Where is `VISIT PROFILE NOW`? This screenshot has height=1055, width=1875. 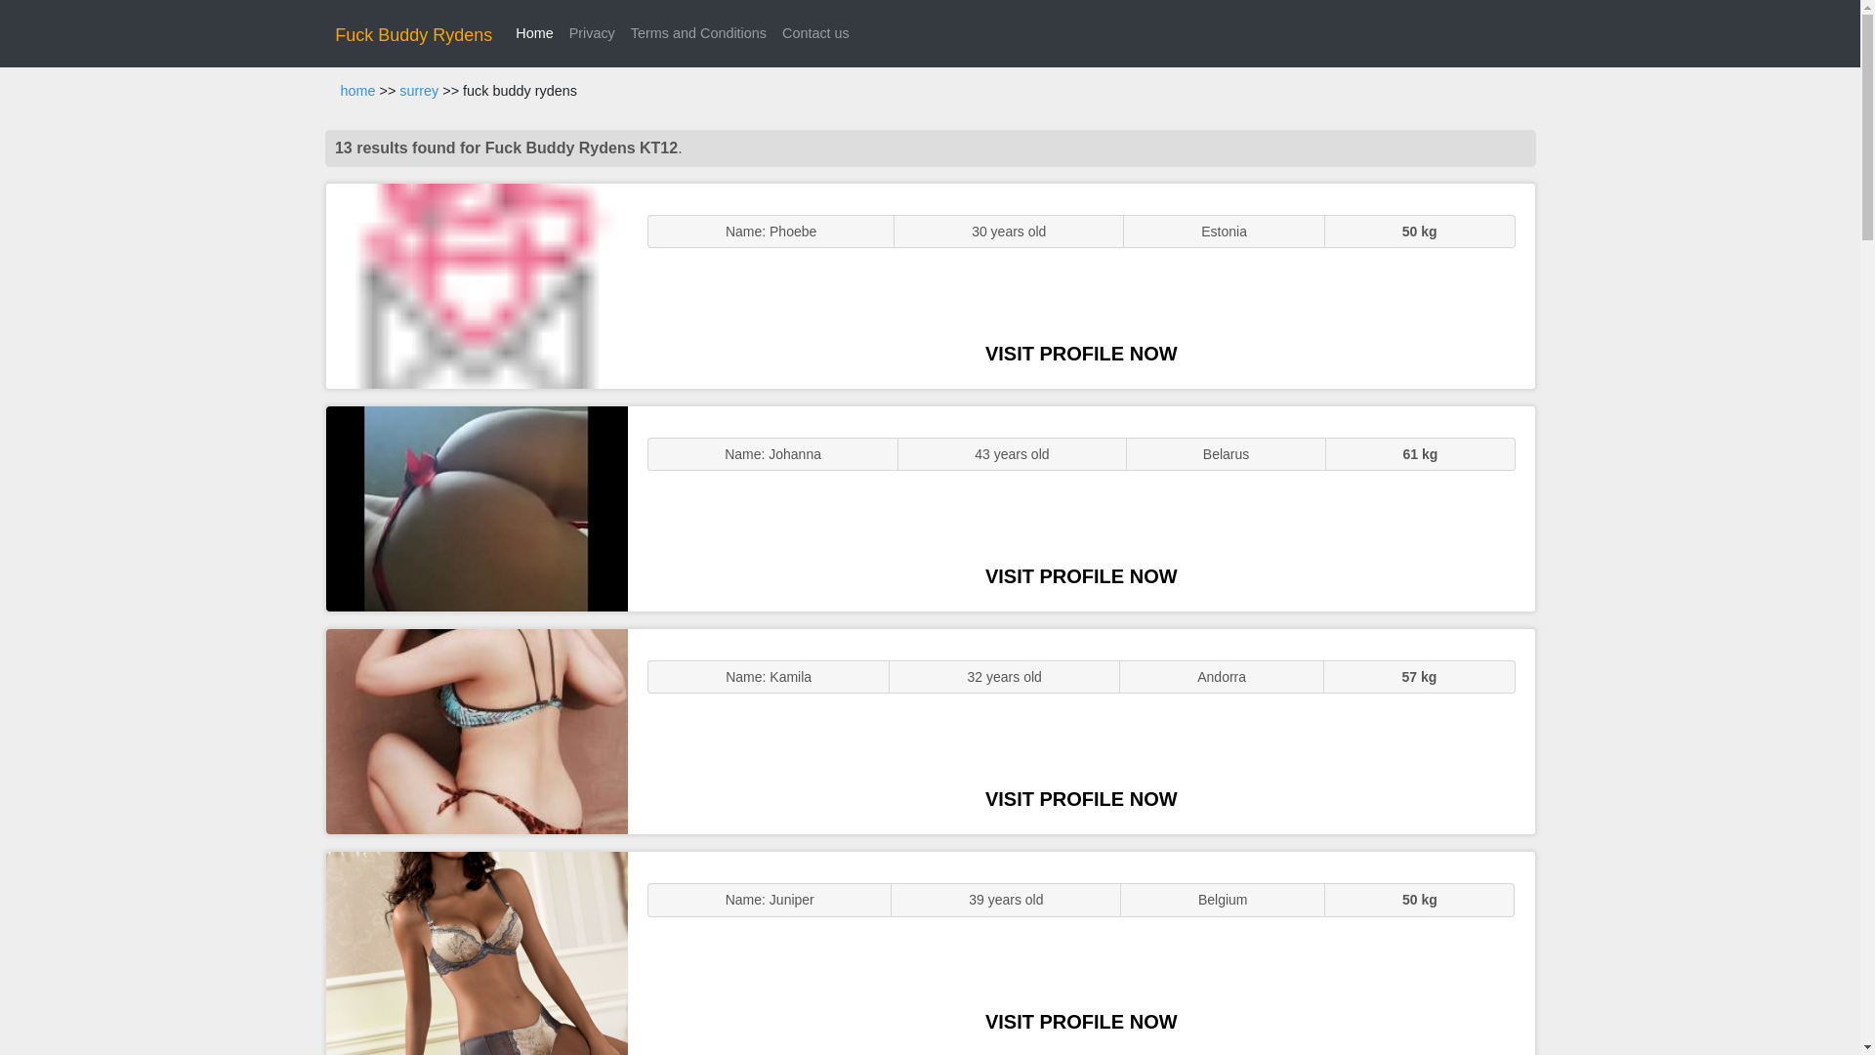
VISIT PROFILE NOW is located at coordinates (1081, 575).